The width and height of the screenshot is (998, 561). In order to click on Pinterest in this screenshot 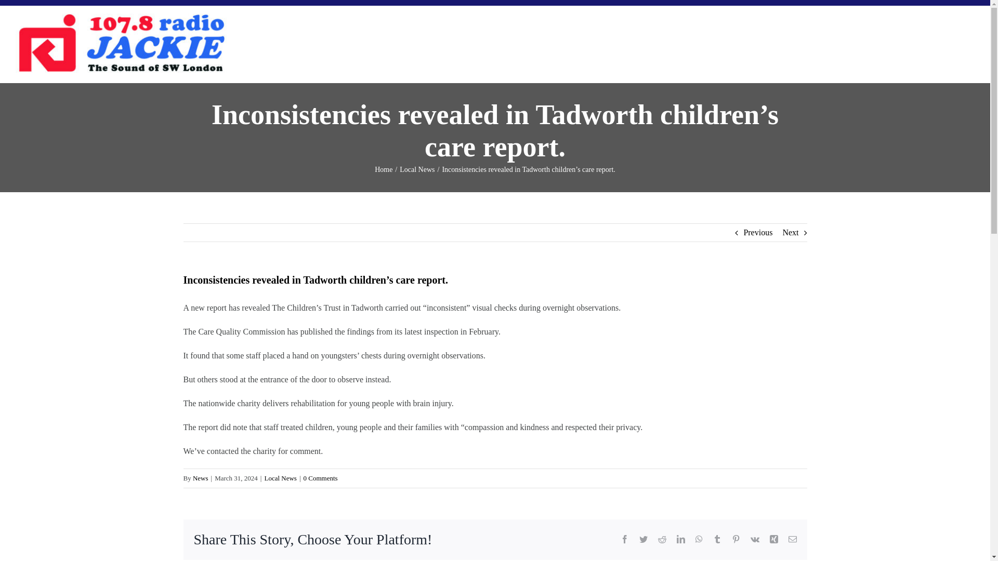, I will do `click(736, 539)`.